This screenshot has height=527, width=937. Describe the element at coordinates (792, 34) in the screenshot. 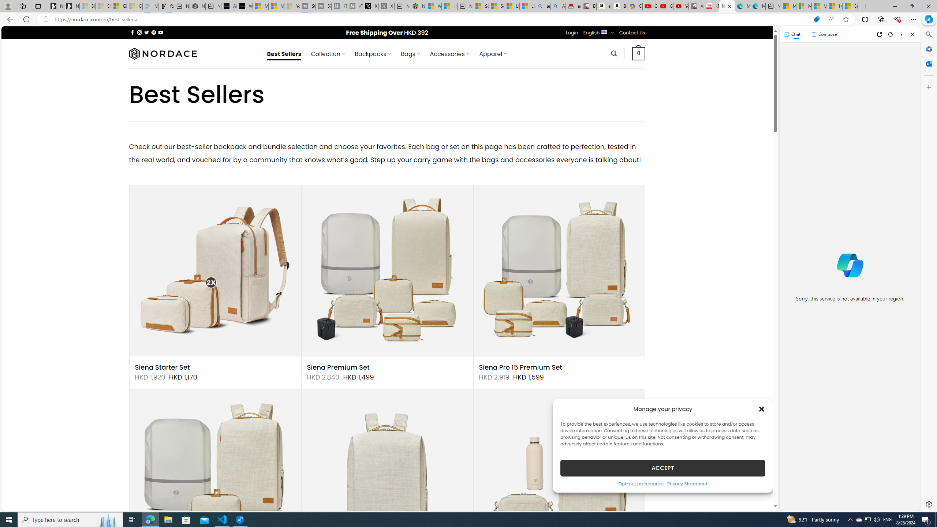

I see `Chat` at that location.